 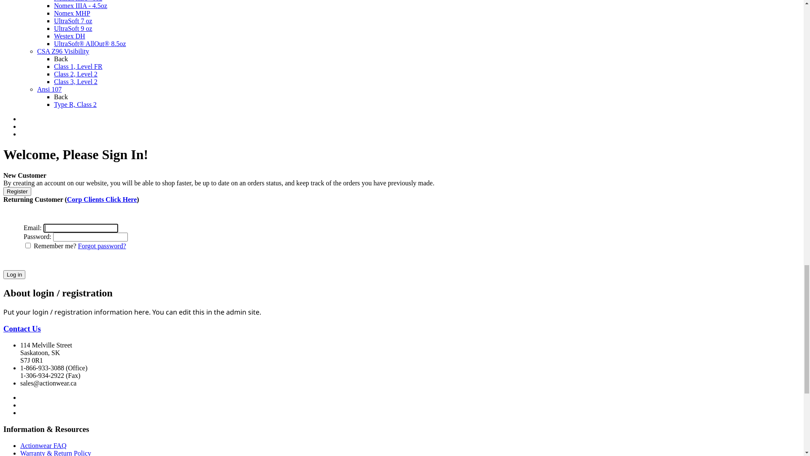 What do you see at coordinates (45, 357) in the screenshot?
I see `Shirts` at bounding box center [45, 357].